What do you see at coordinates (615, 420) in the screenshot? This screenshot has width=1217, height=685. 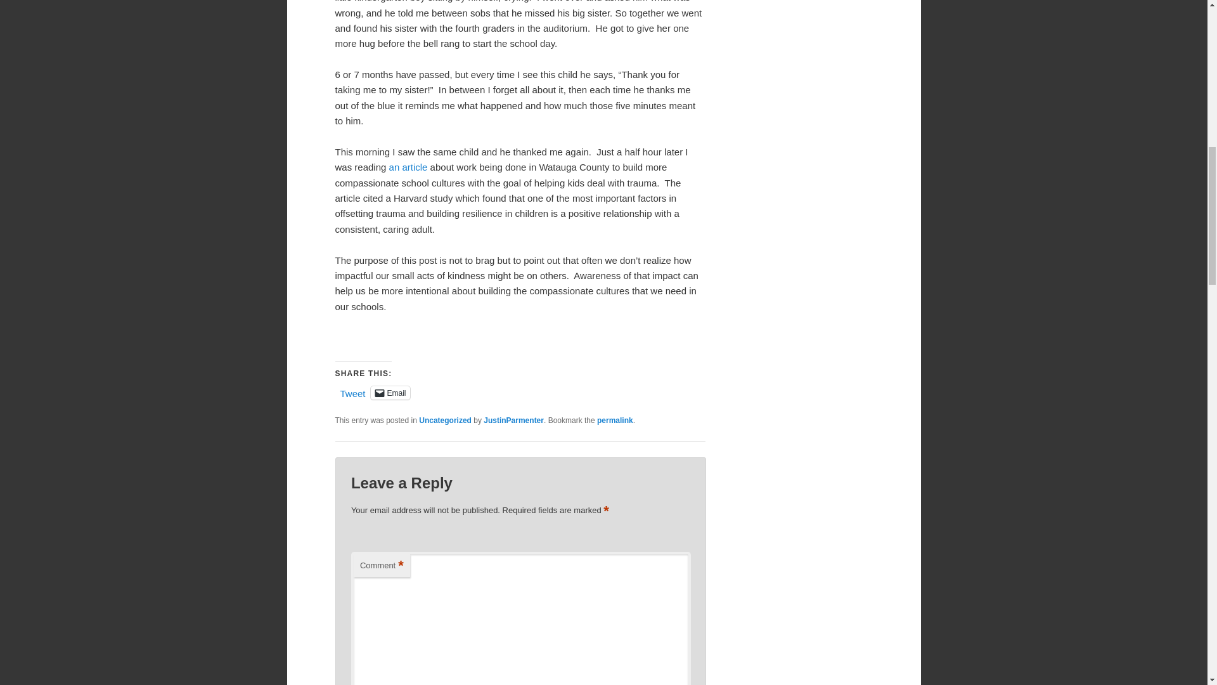 I see `Permalink to The unexpected power of kindness` at bounding box center [615, 420].